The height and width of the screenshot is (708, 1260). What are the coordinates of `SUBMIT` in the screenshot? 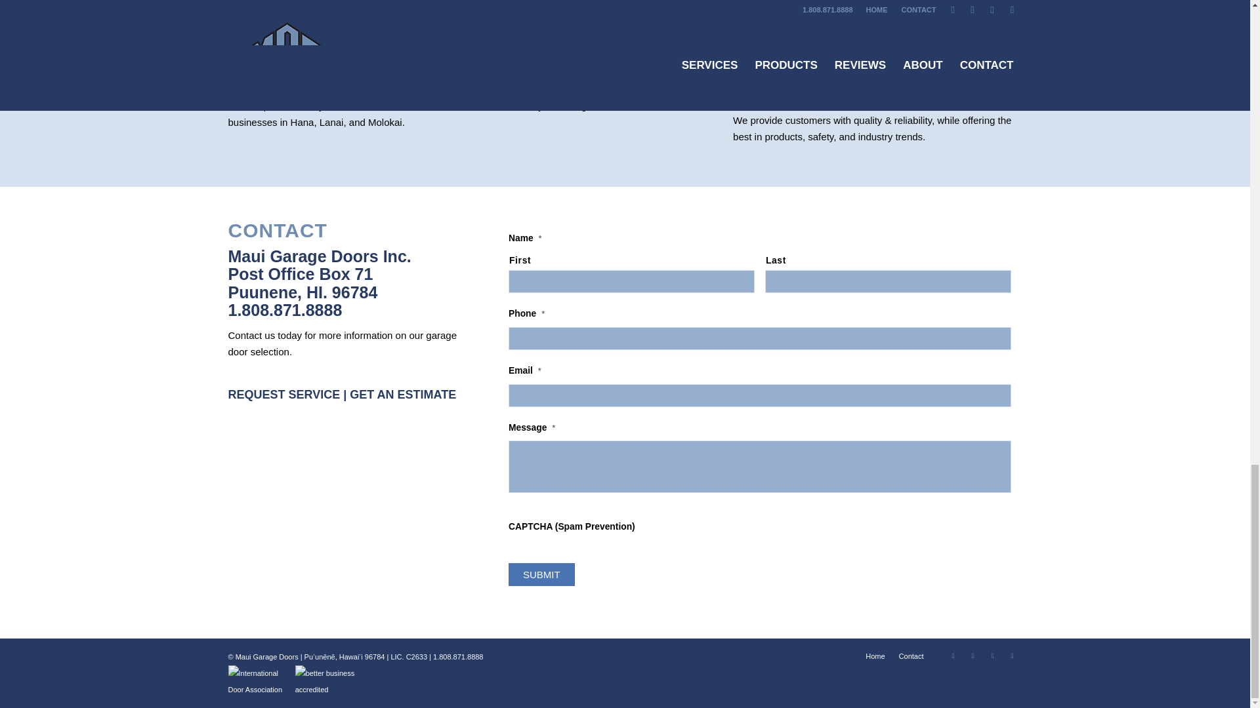 It's located at (541, 574).